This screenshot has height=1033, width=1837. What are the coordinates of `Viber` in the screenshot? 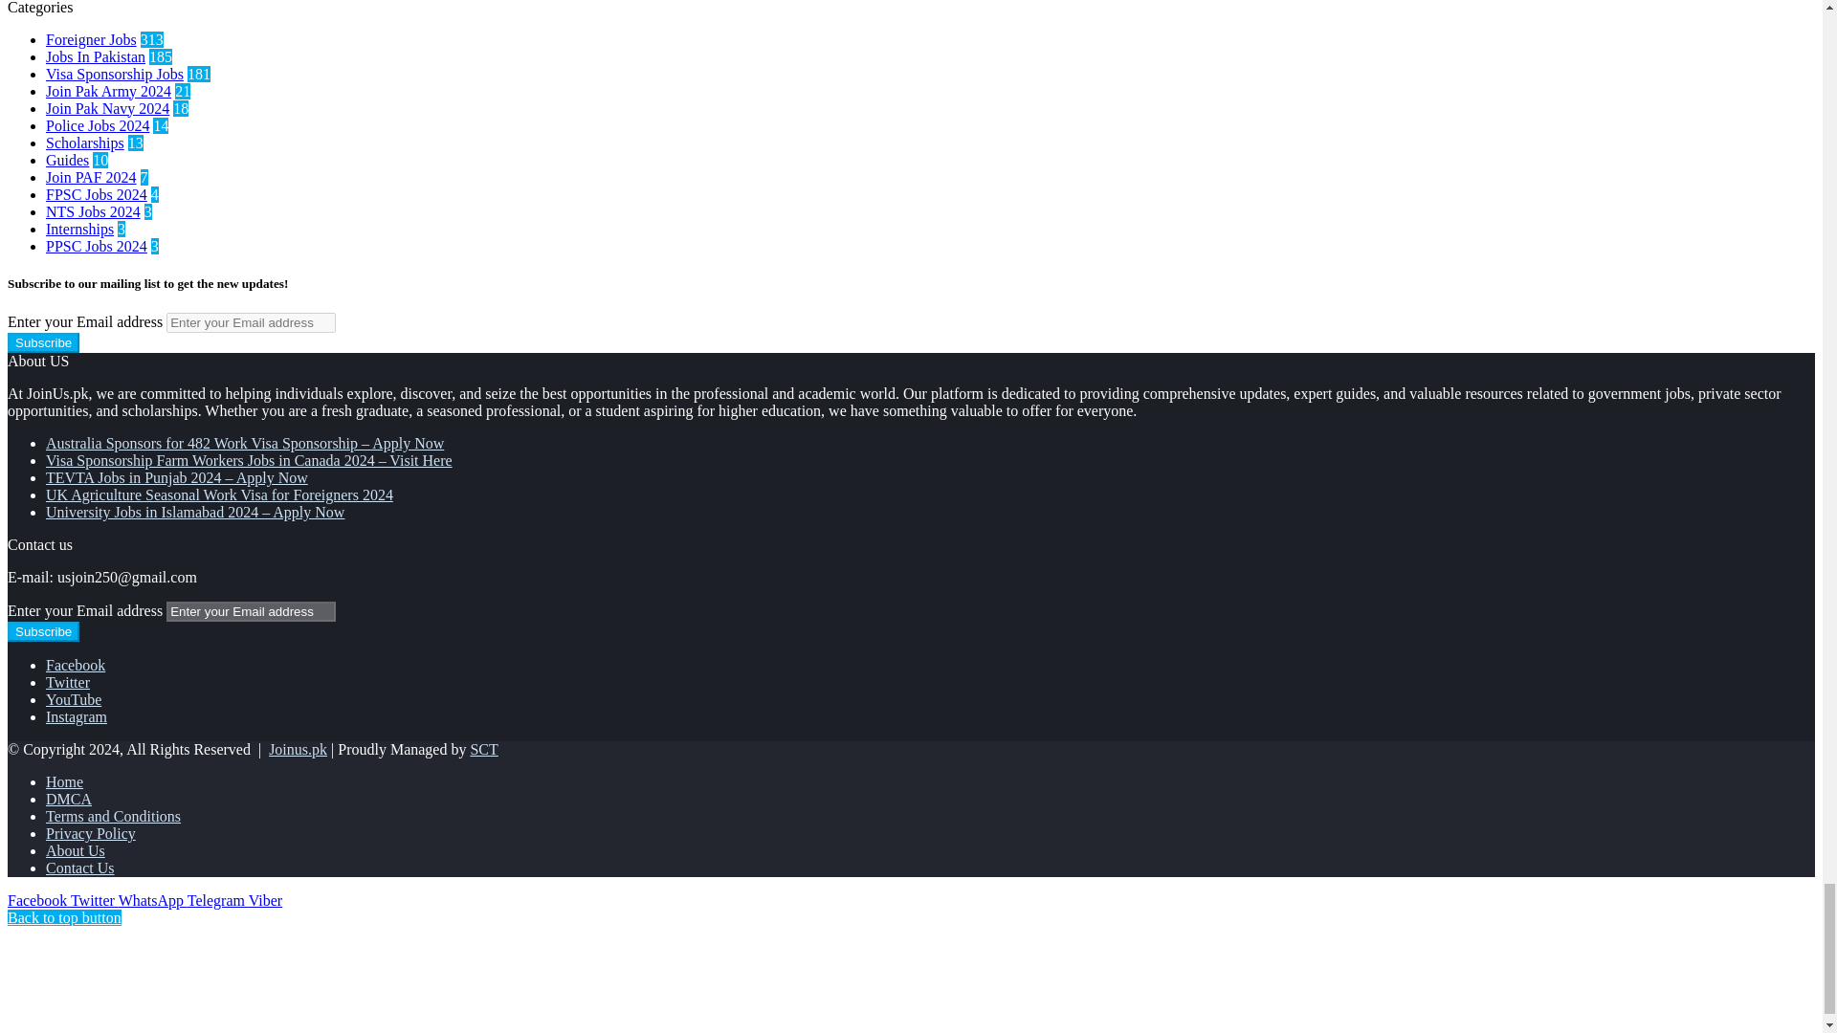 It's located at (265, 901).